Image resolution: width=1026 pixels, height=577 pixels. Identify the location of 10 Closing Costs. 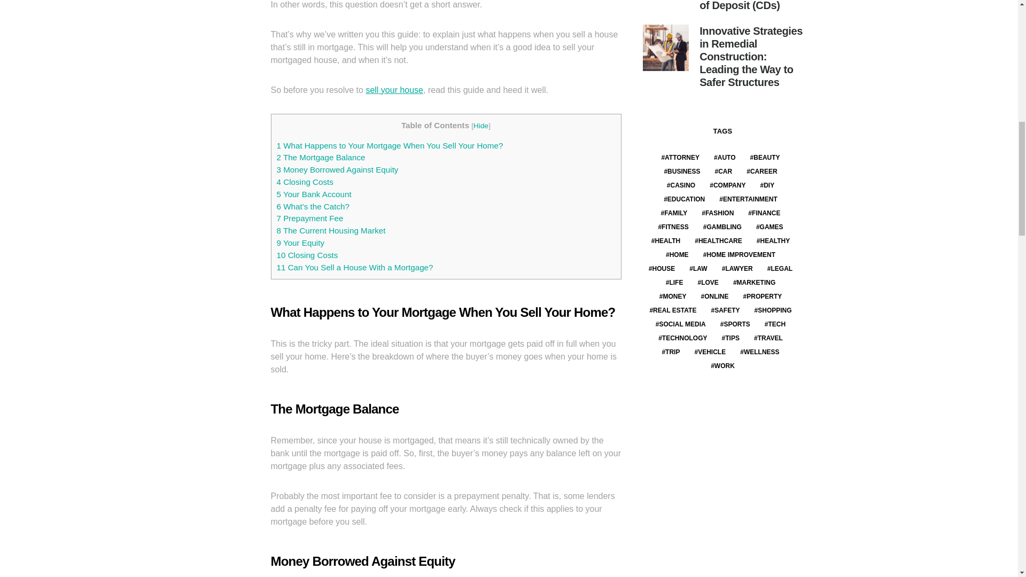
(308, 255).